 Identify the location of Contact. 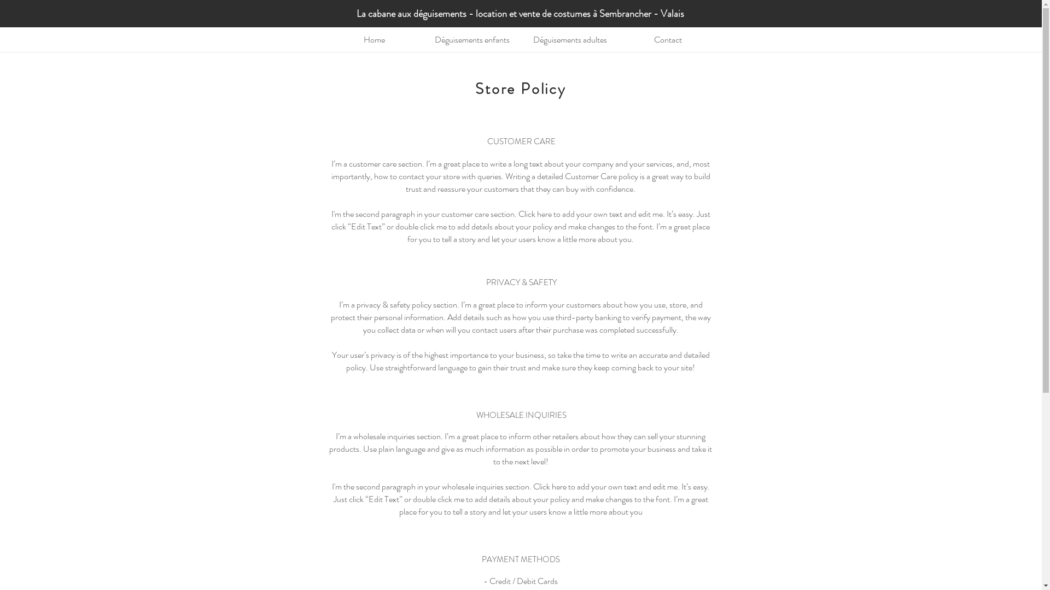
(668, 39).